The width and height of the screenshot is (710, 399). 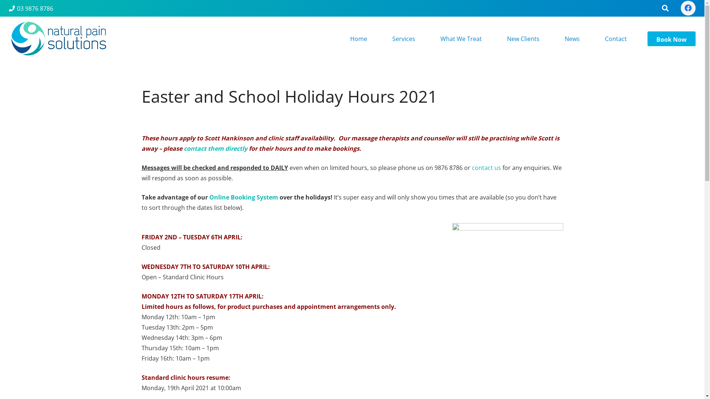 I want to click on News, so click(x=572, y=39).